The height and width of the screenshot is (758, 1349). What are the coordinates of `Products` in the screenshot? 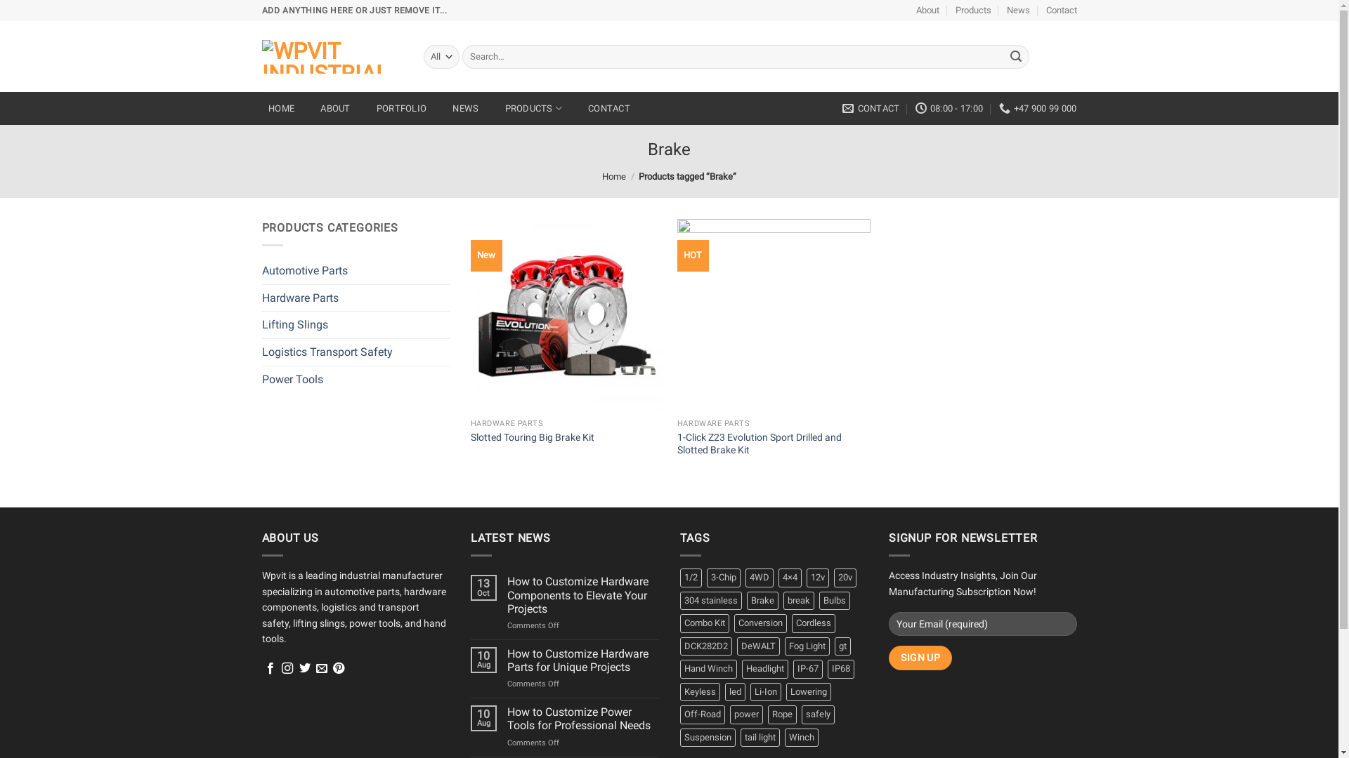 It's located at (974, 11).